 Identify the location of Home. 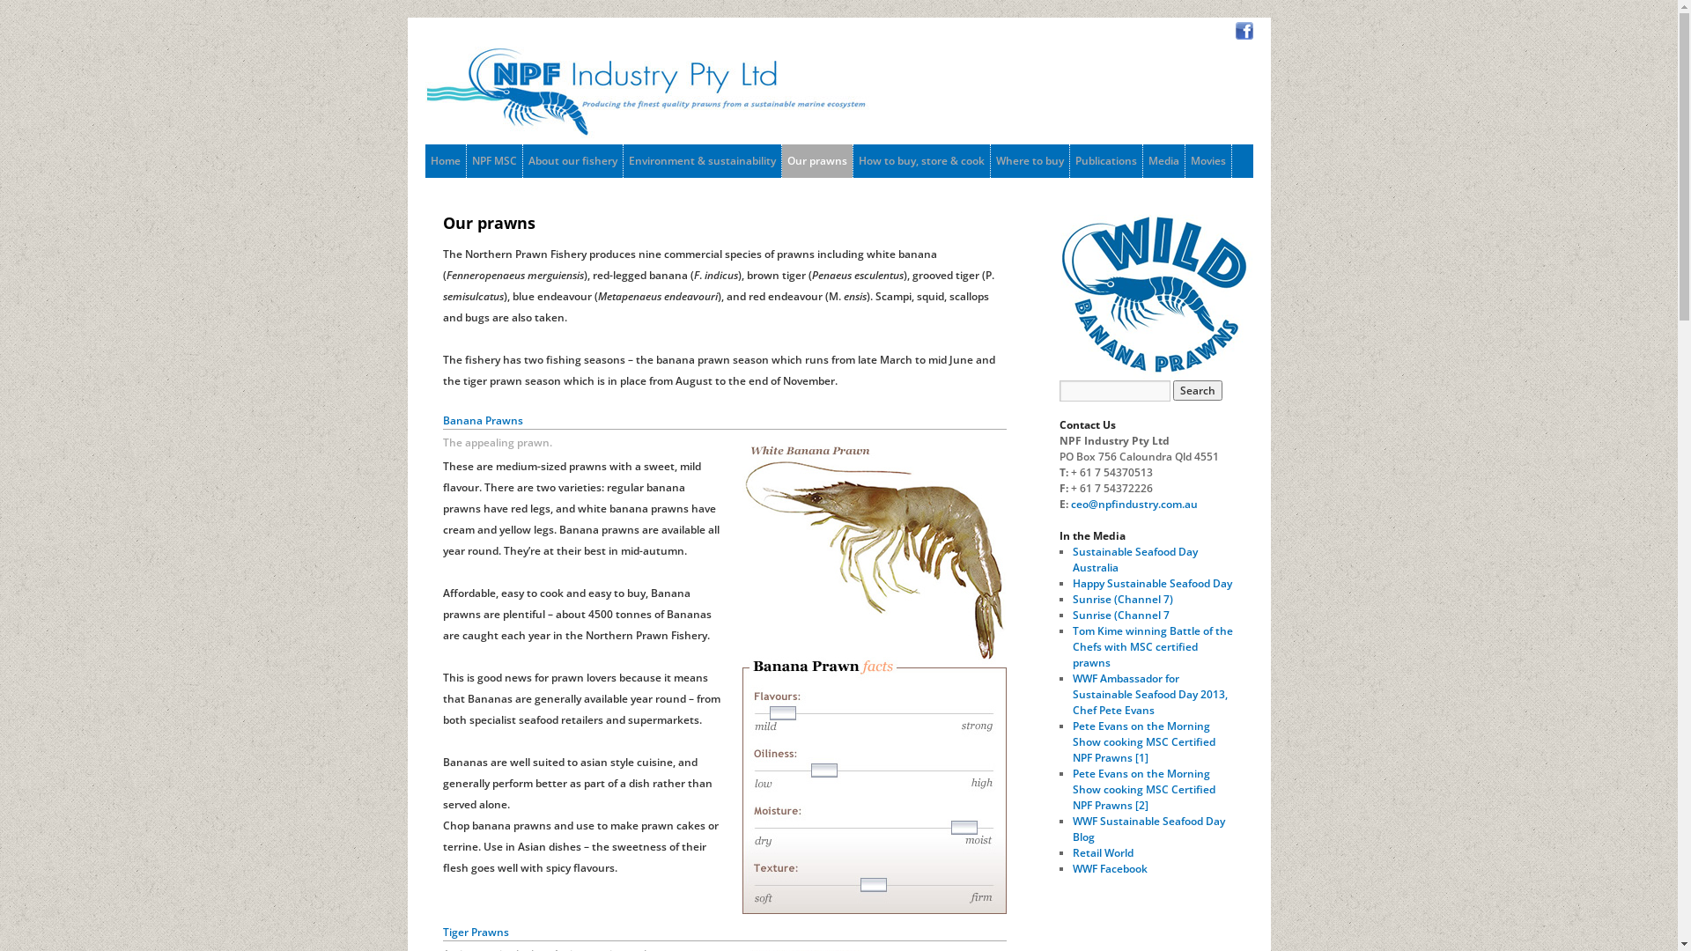
(445, 161).